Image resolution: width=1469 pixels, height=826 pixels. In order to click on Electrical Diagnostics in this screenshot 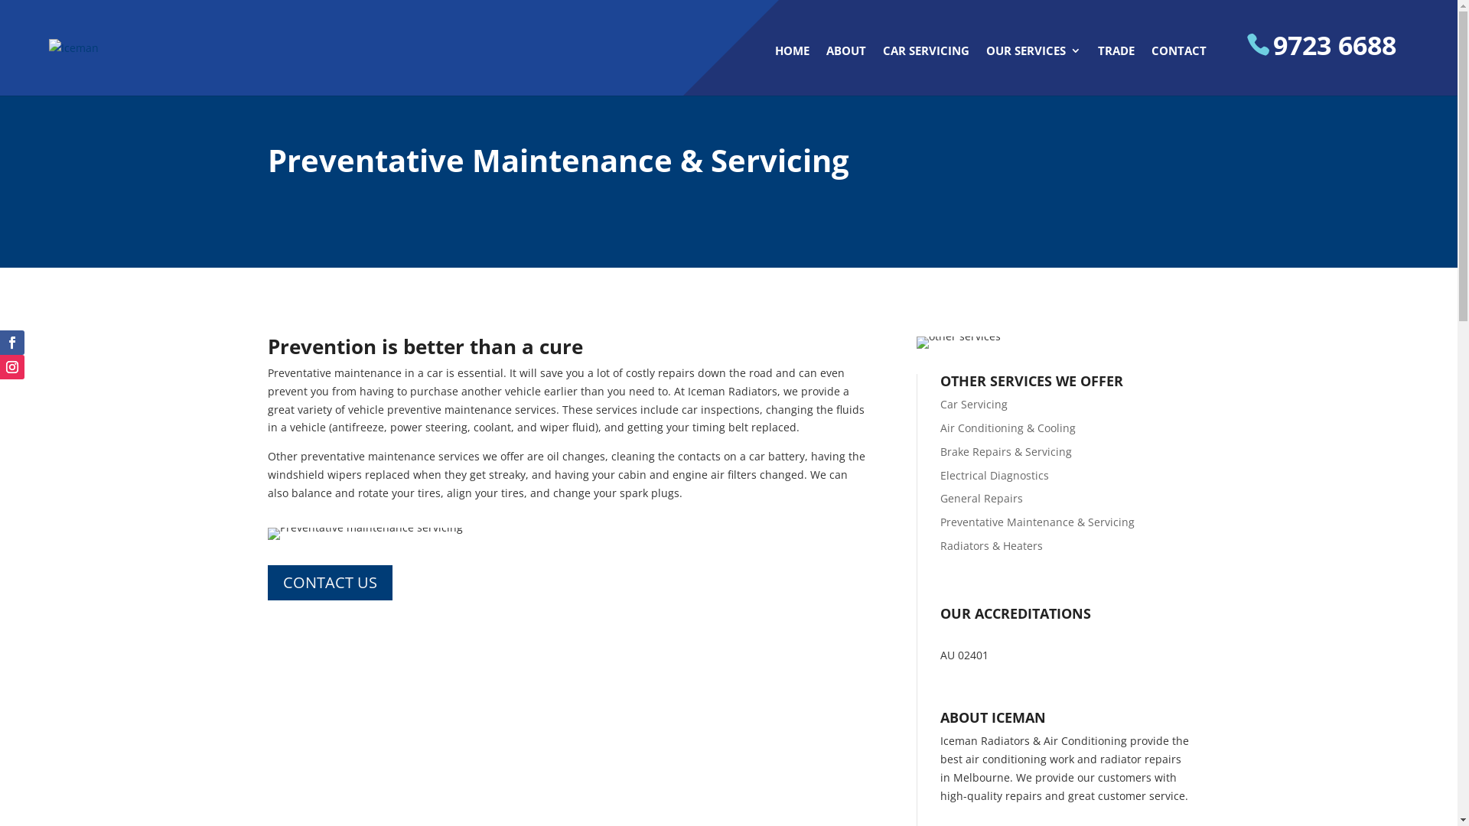, I will do `click(995, 476)`.